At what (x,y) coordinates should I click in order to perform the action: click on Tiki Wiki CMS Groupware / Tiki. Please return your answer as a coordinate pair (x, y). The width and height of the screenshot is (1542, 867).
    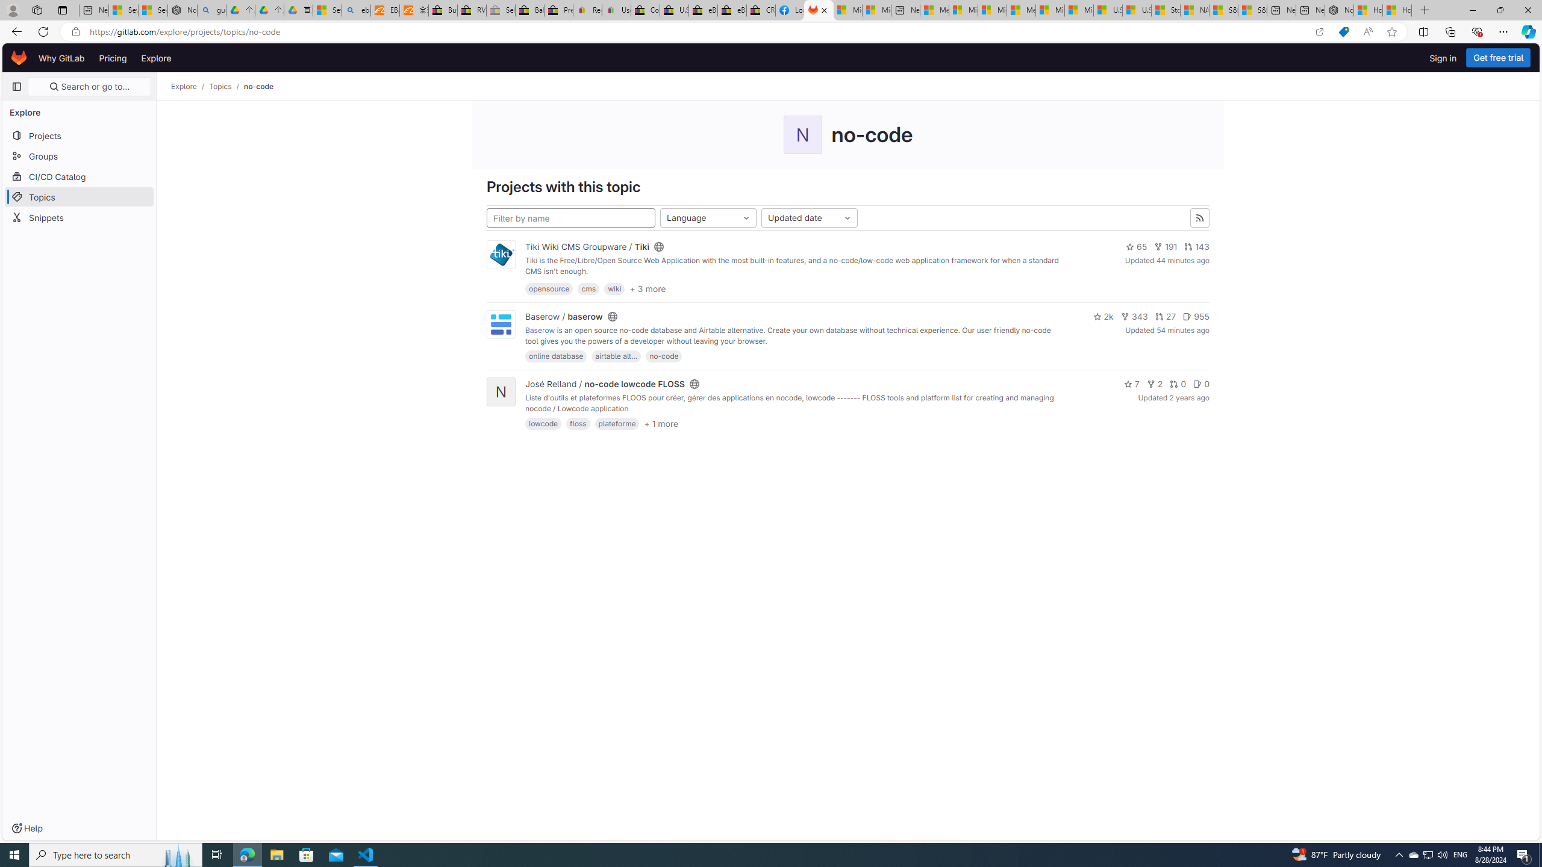
    Looking at the image, I should click on (587, 247).